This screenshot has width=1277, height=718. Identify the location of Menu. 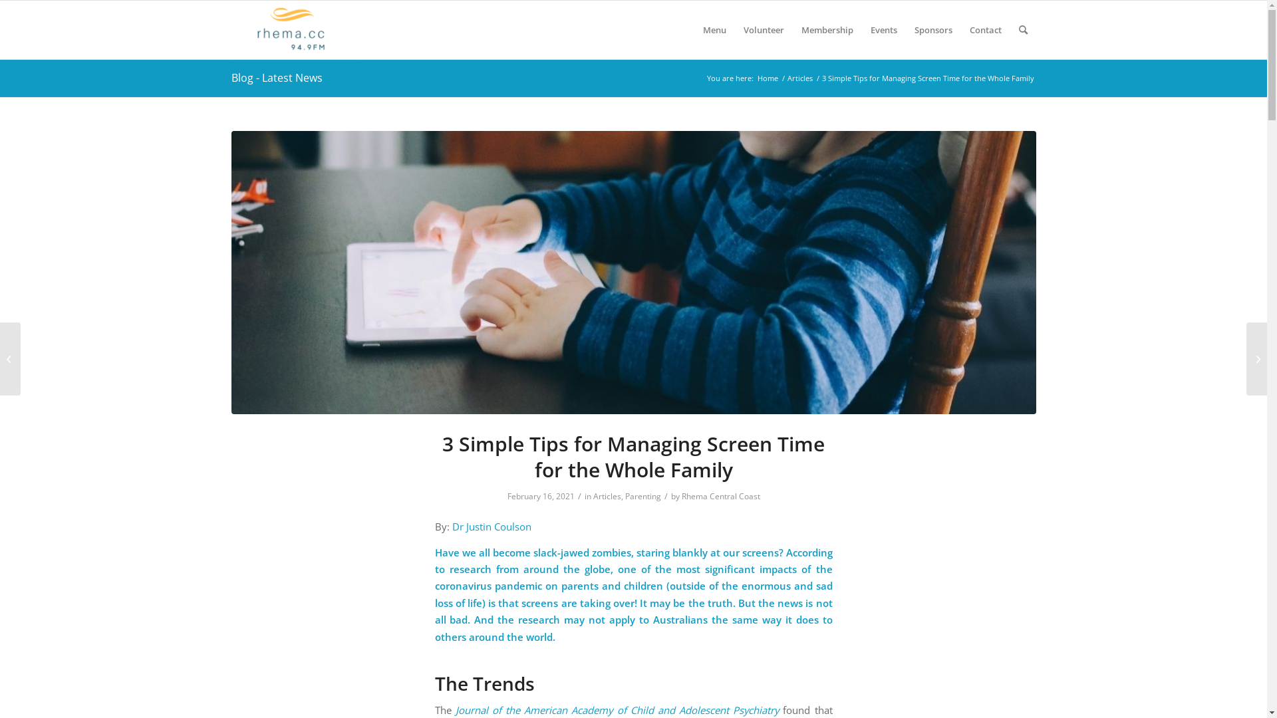
(714, 30).